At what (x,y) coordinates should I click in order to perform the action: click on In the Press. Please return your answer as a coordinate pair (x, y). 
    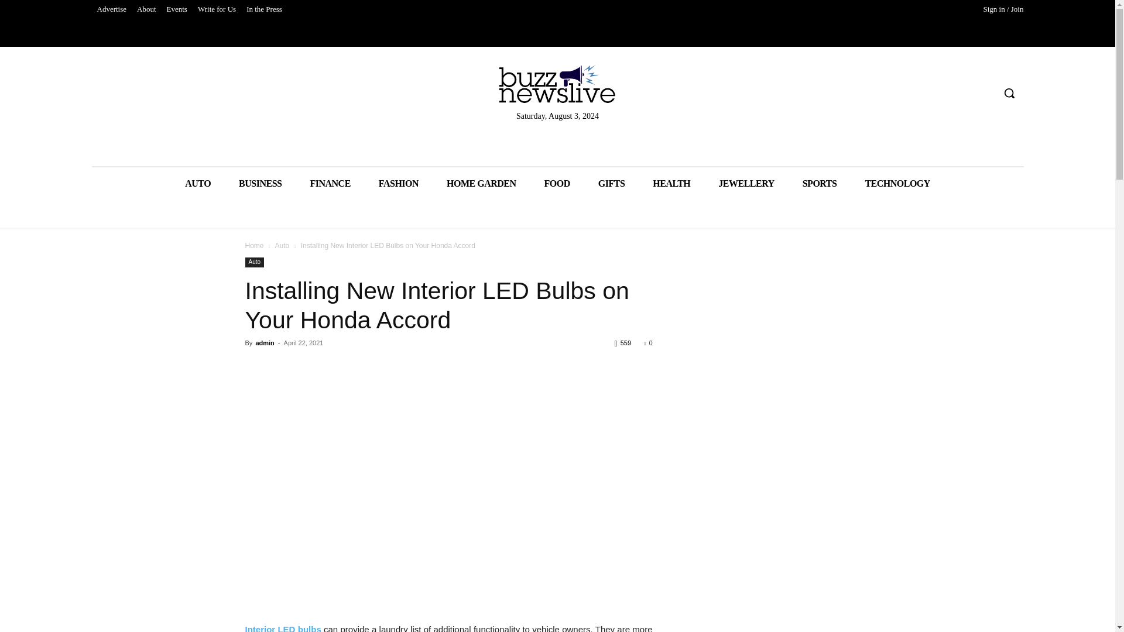
    Looking at the image, I should click on (265, 9).